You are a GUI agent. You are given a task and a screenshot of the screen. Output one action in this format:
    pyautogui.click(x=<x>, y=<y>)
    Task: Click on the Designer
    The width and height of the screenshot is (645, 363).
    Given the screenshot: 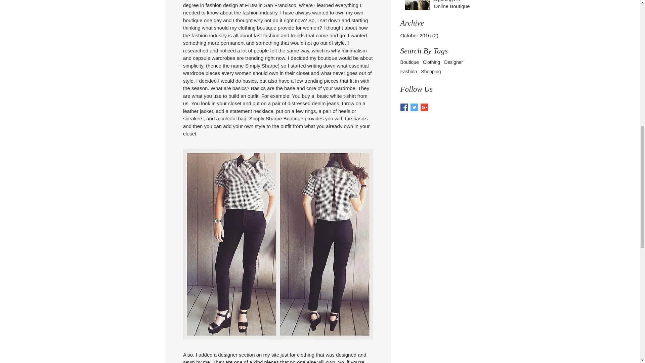 What is the action you would take?
    pyautogui.click(x=454, y=62)
    